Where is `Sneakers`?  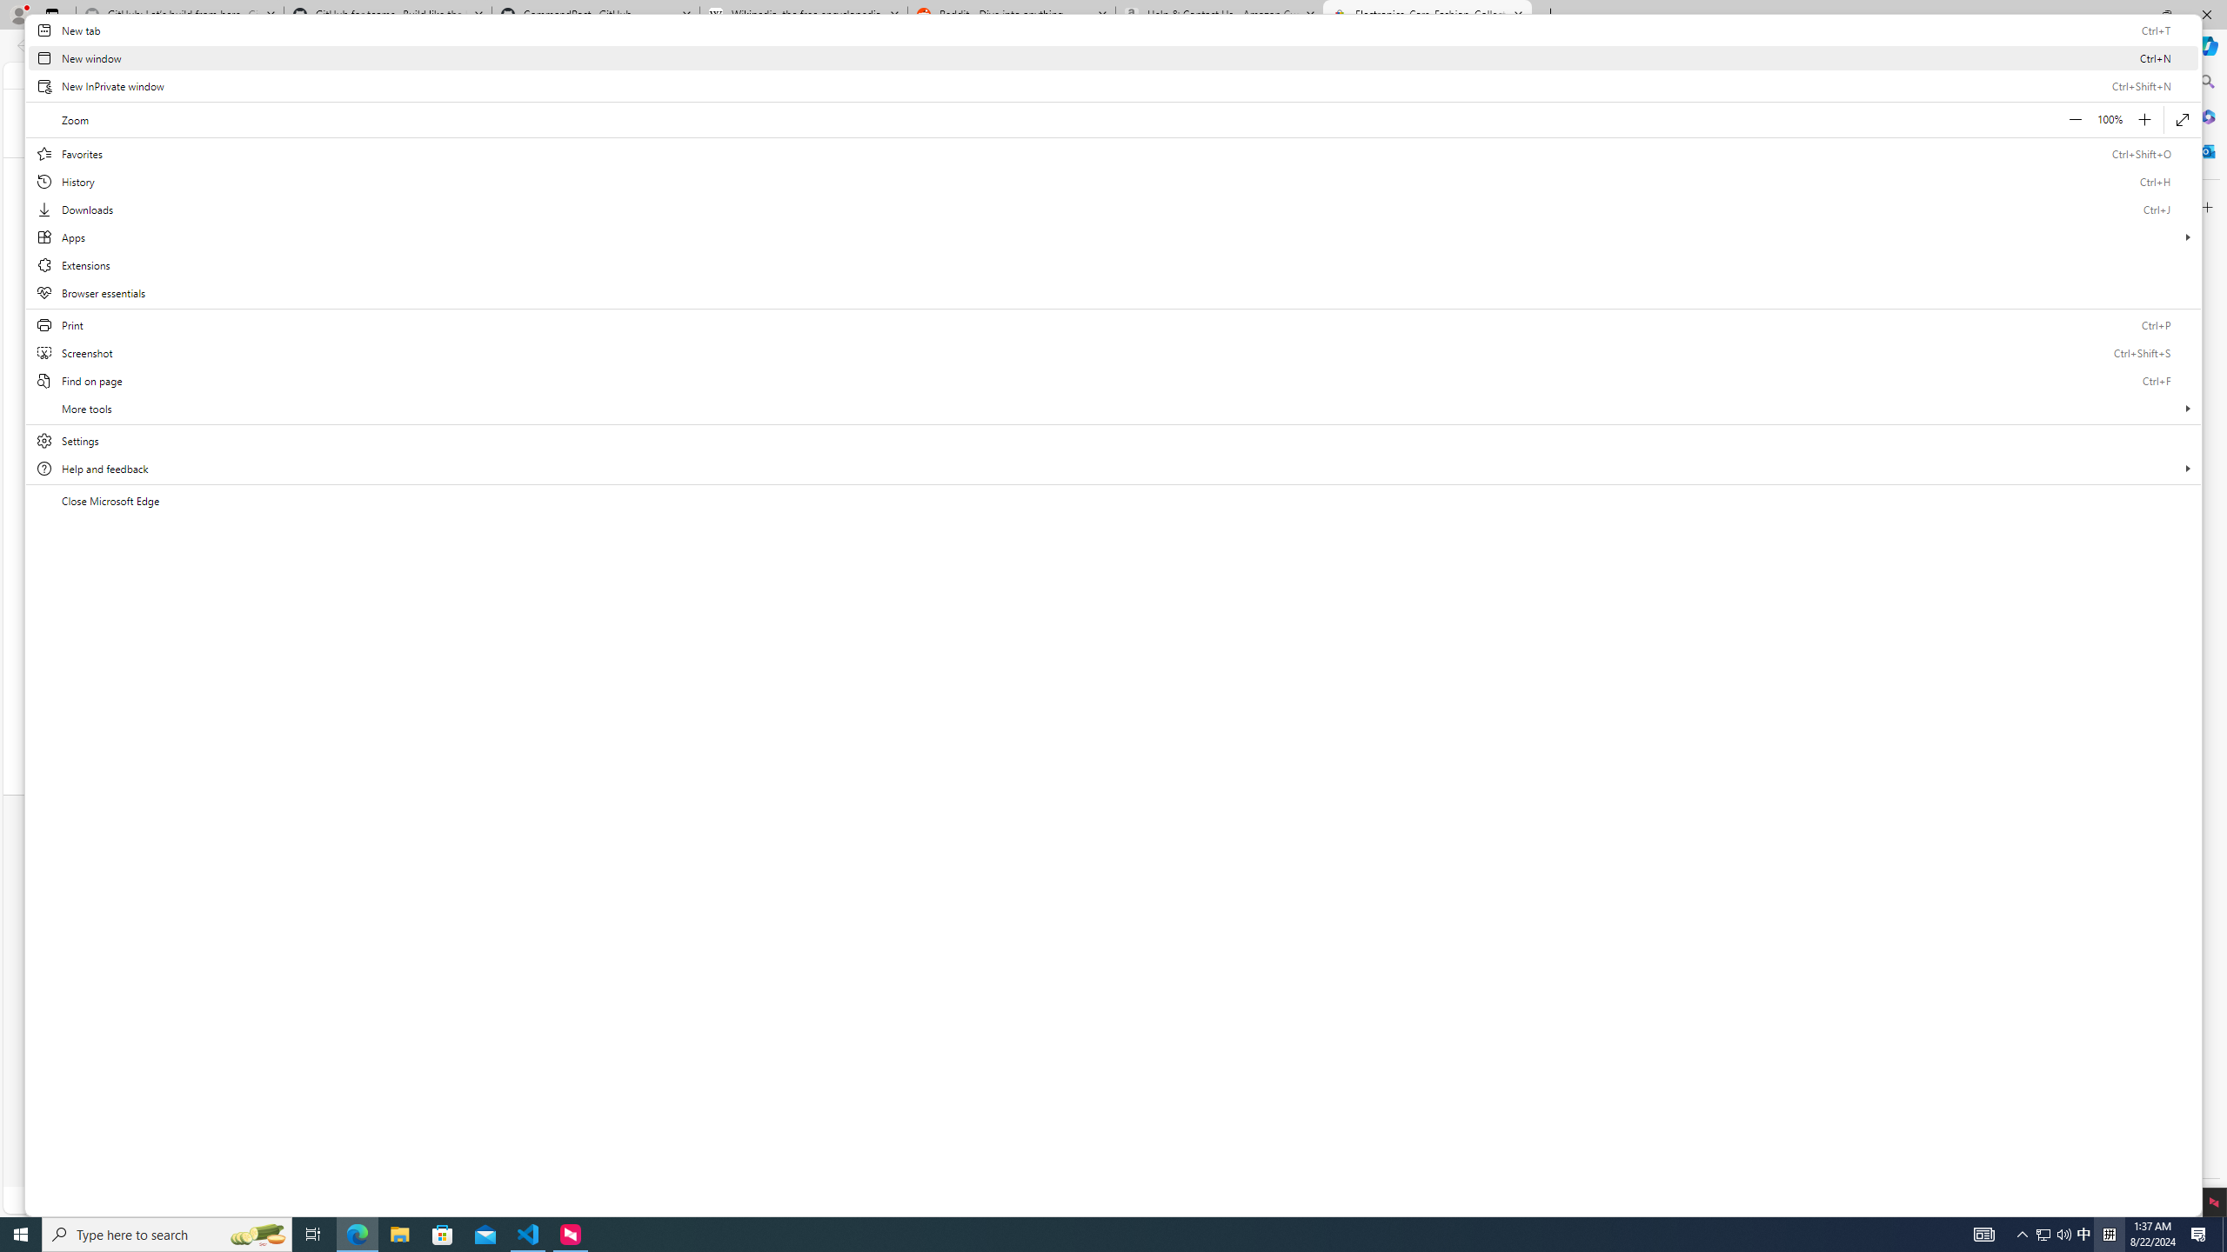 Sneakers is located at coordinates (781, 663).